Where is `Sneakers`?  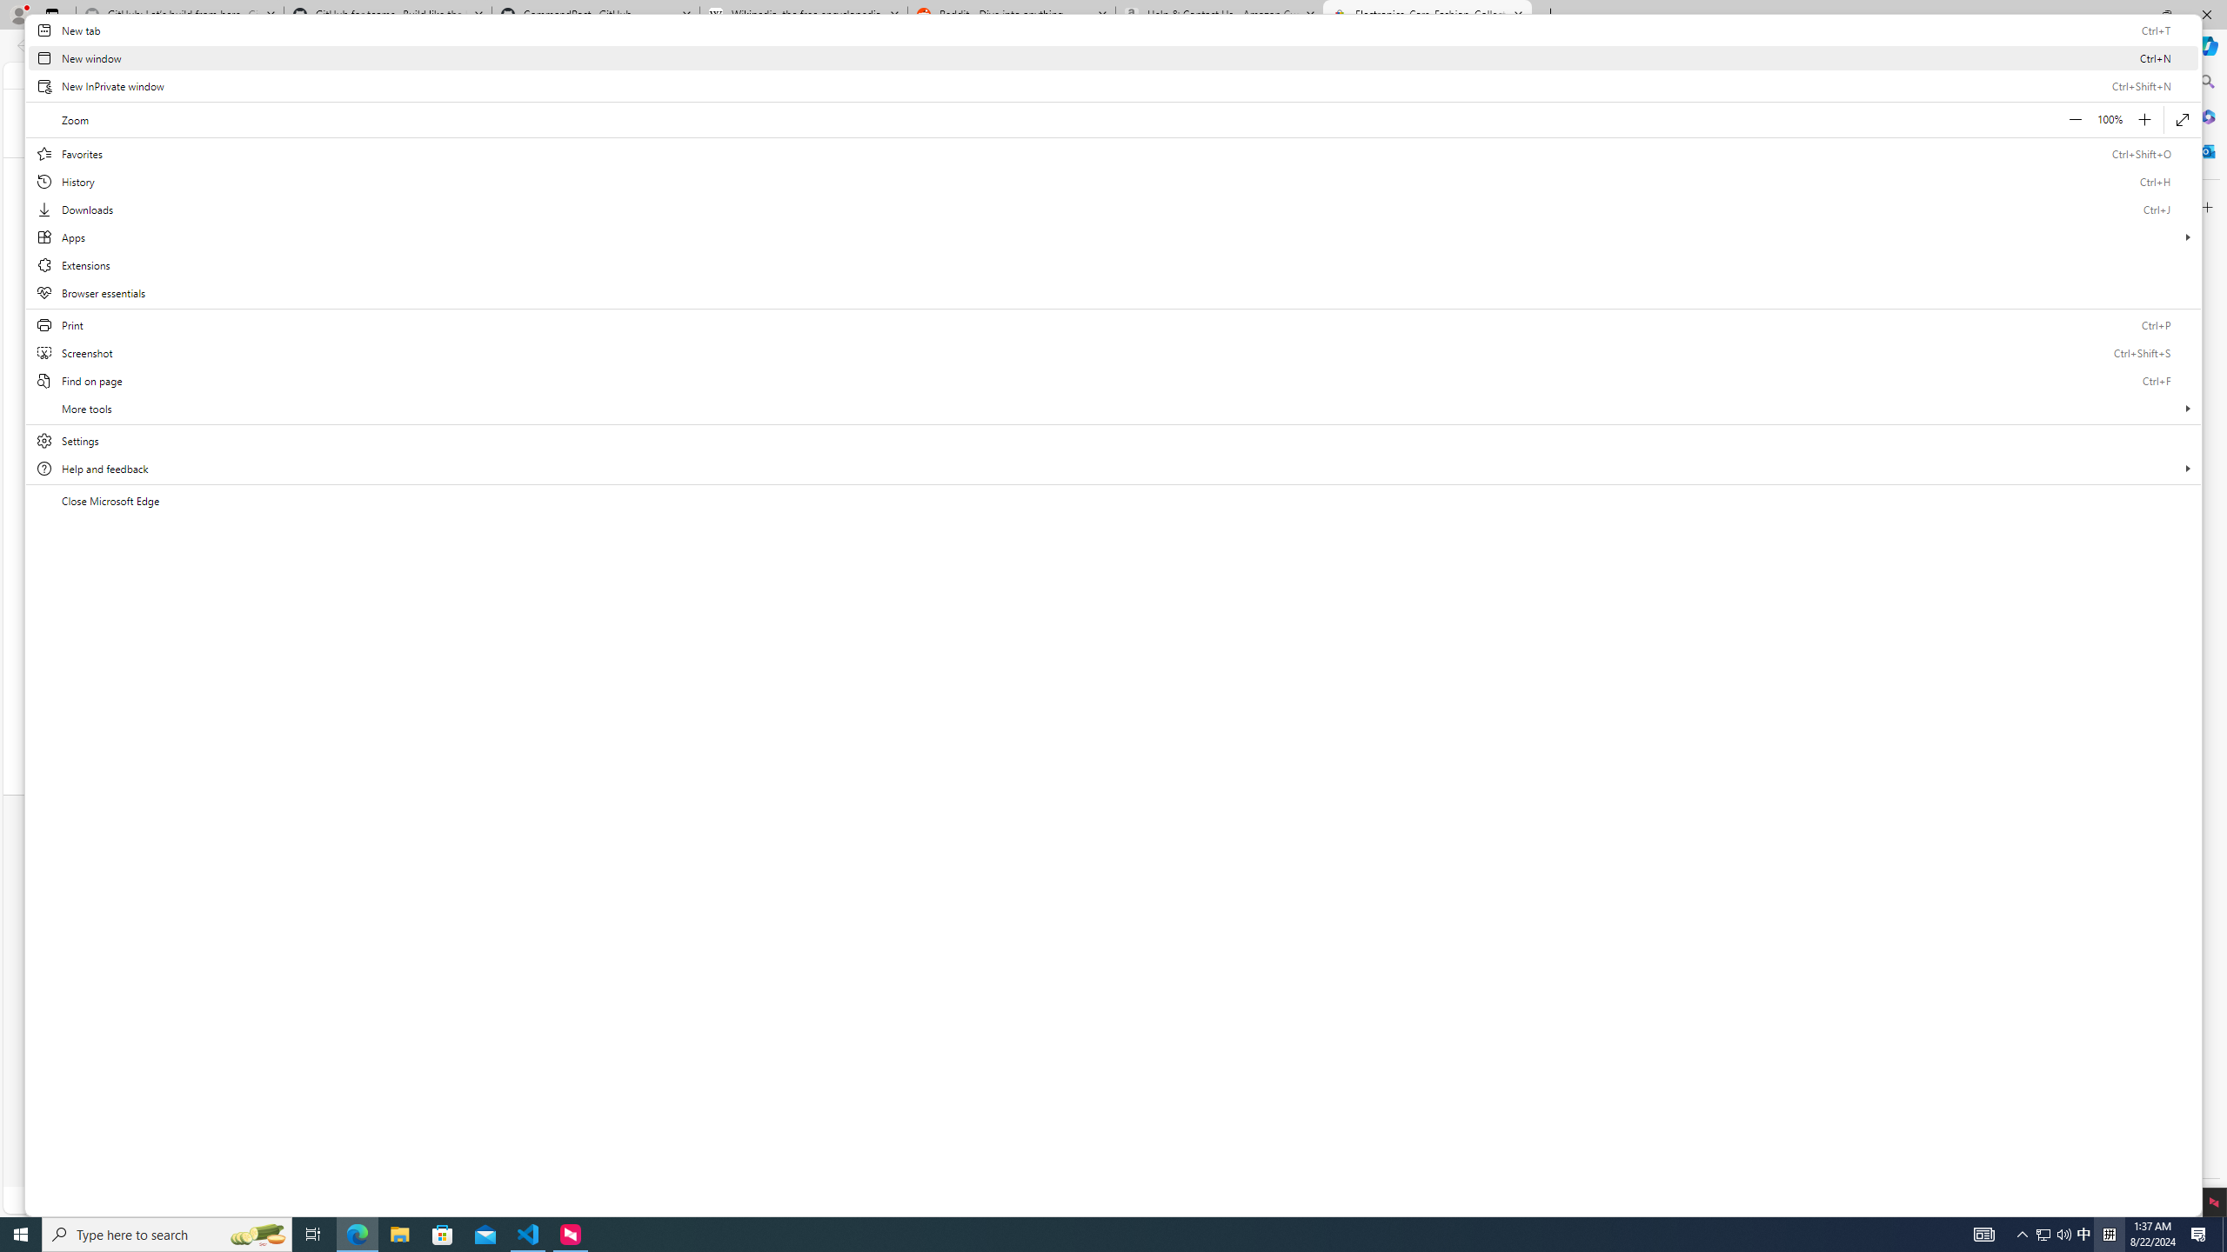 Sneakers is located at coordinates (781, 663).